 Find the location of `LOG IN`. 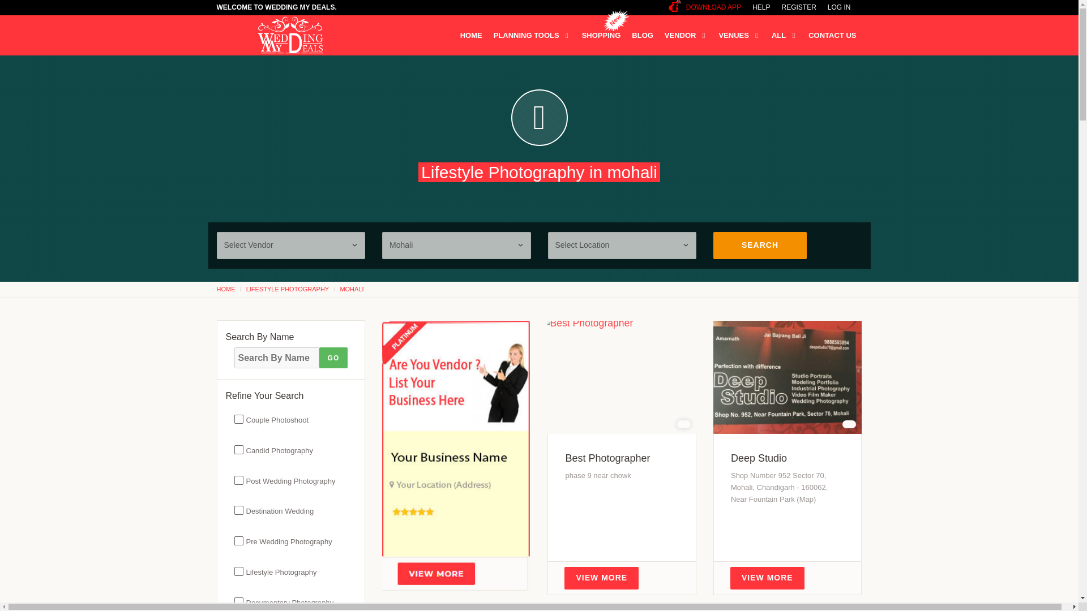

LOG IN is located at coordinates (839, 7).